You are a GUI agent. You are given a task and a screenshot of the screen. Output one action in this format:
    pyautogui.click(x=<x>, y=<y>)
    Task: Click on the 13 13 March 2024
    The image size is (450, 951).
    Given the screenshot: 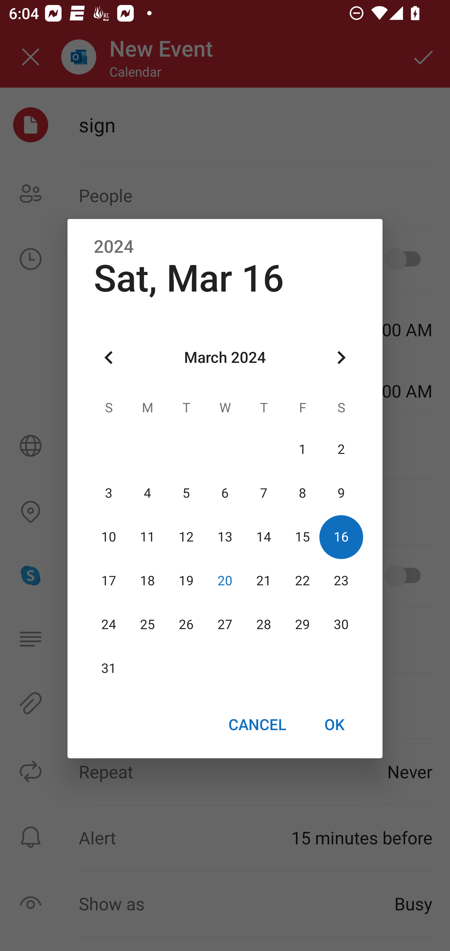 What is the action you would take?
    pyautogui.click(x=225, y=537)
    